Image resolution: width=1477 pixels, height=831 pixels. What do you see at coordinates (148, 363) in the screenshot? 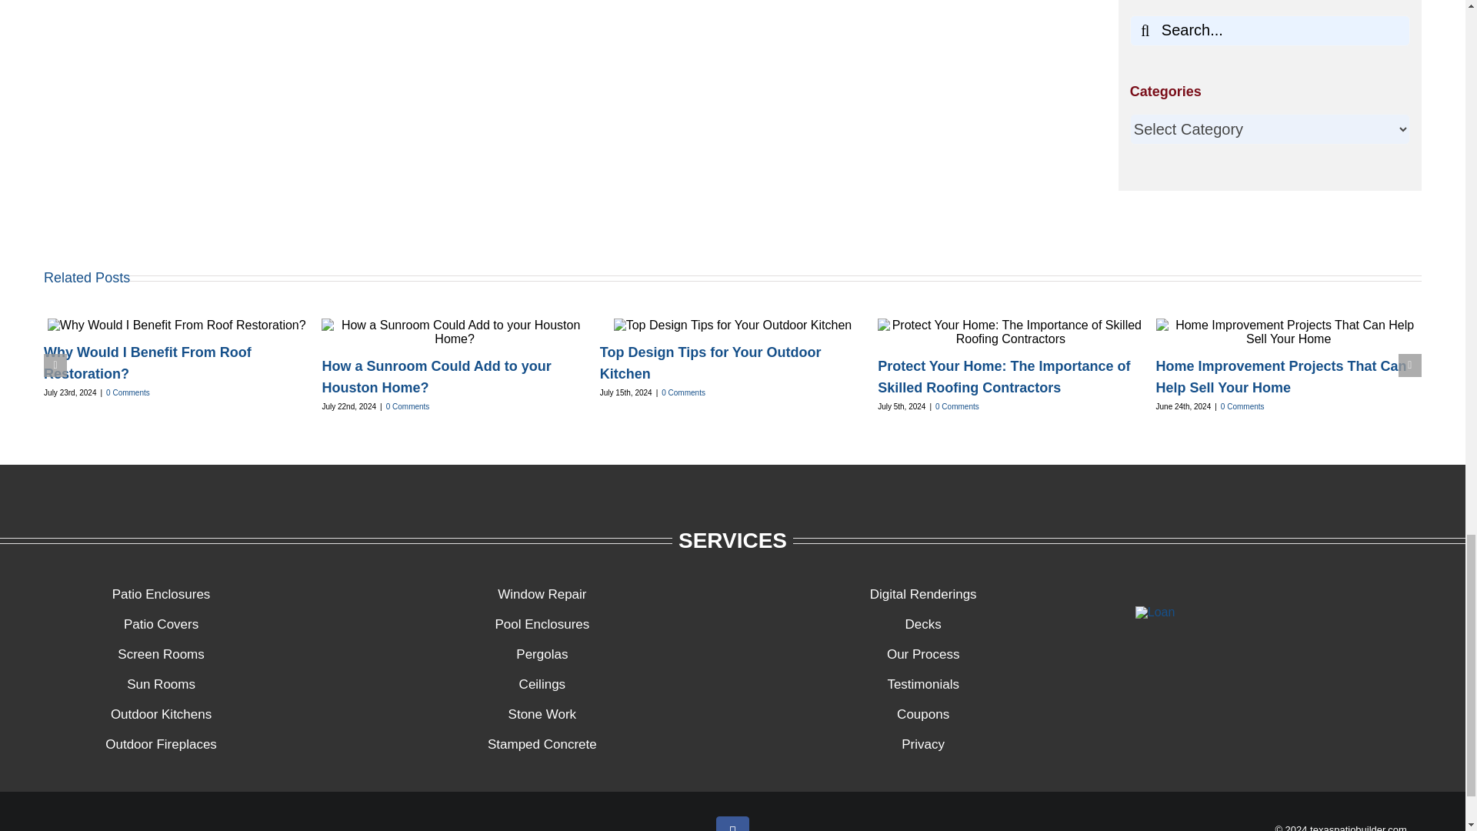
I see `Why Would I Benefit From Roof Restoration?` at bounding box center [148, 363].